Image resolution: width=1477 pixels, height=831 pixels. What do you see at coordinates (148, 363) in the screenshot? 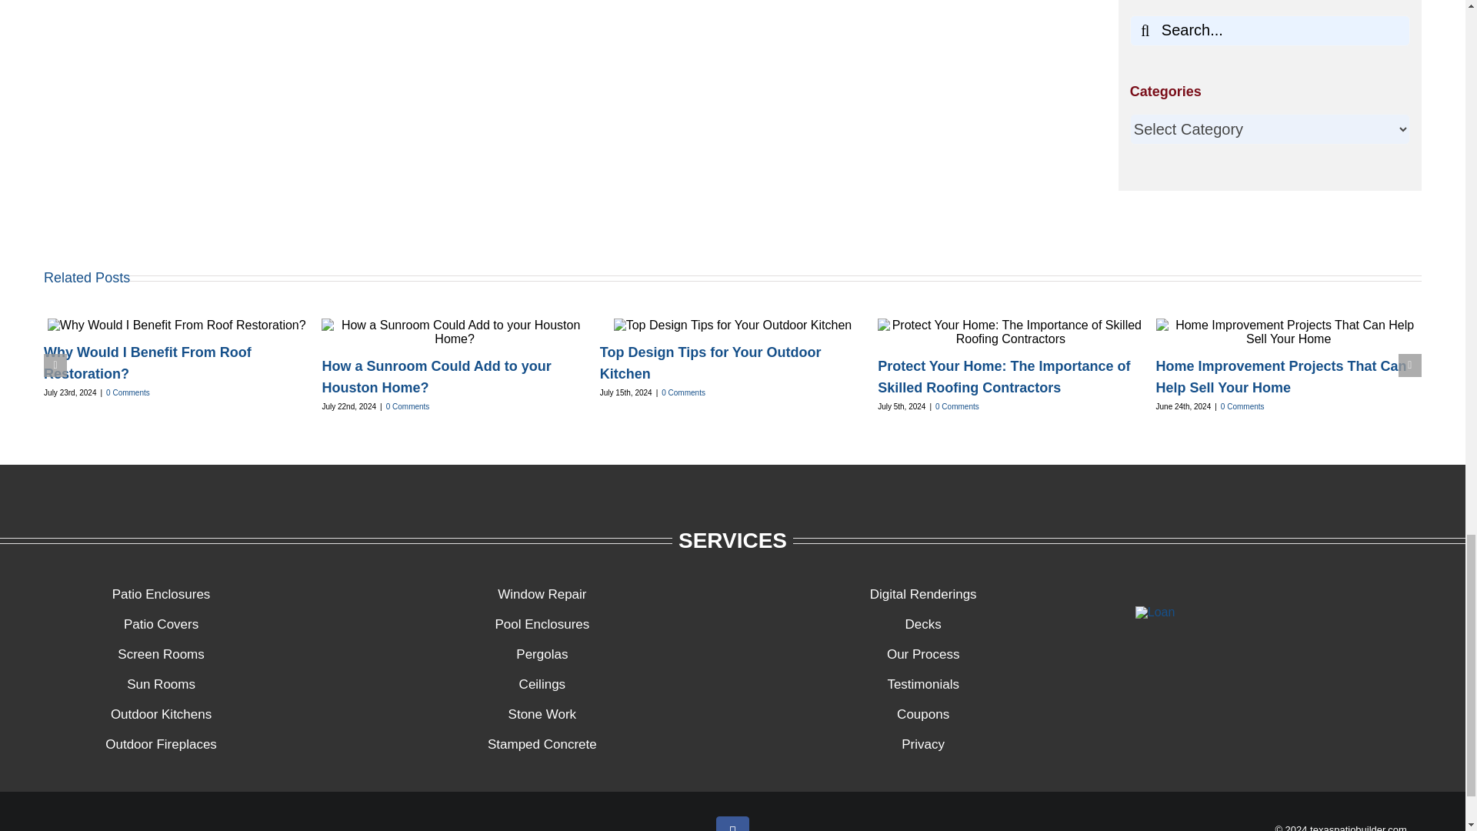
I see `Why Would I Benefit From Roof Restoration?` at bounding box center [148, 363].